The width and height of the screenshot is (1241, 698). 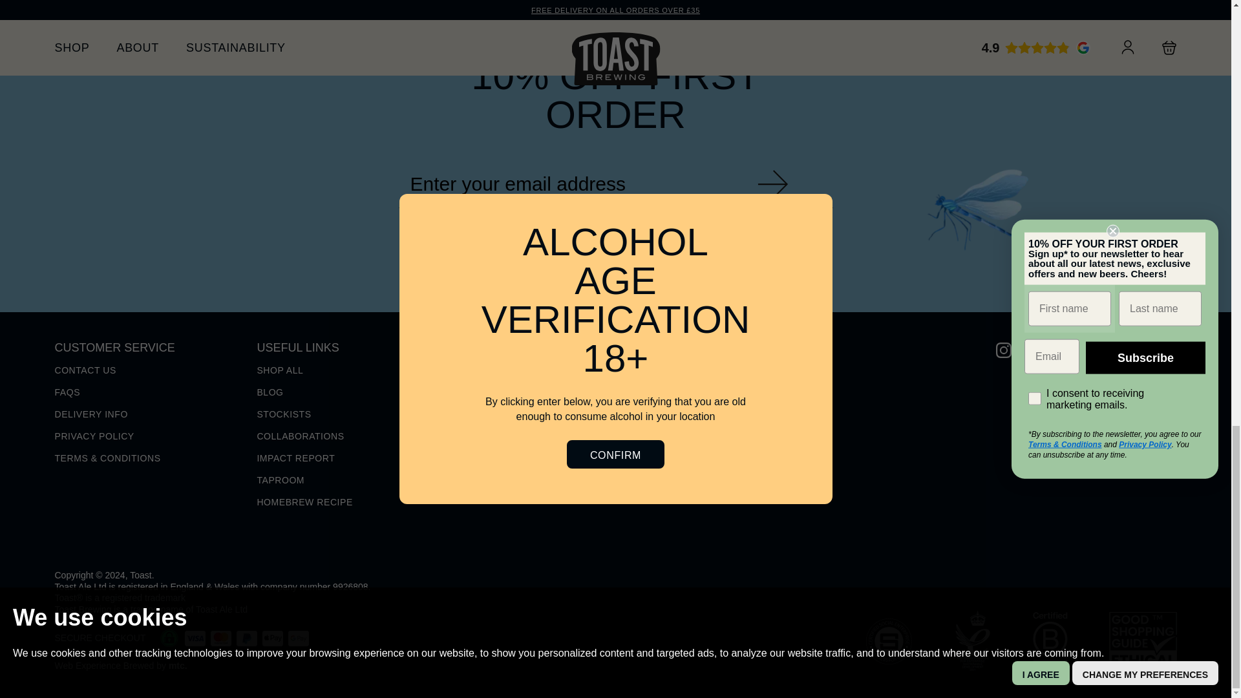 I want to click on Opens in a new window, so click(x=178, y=665).